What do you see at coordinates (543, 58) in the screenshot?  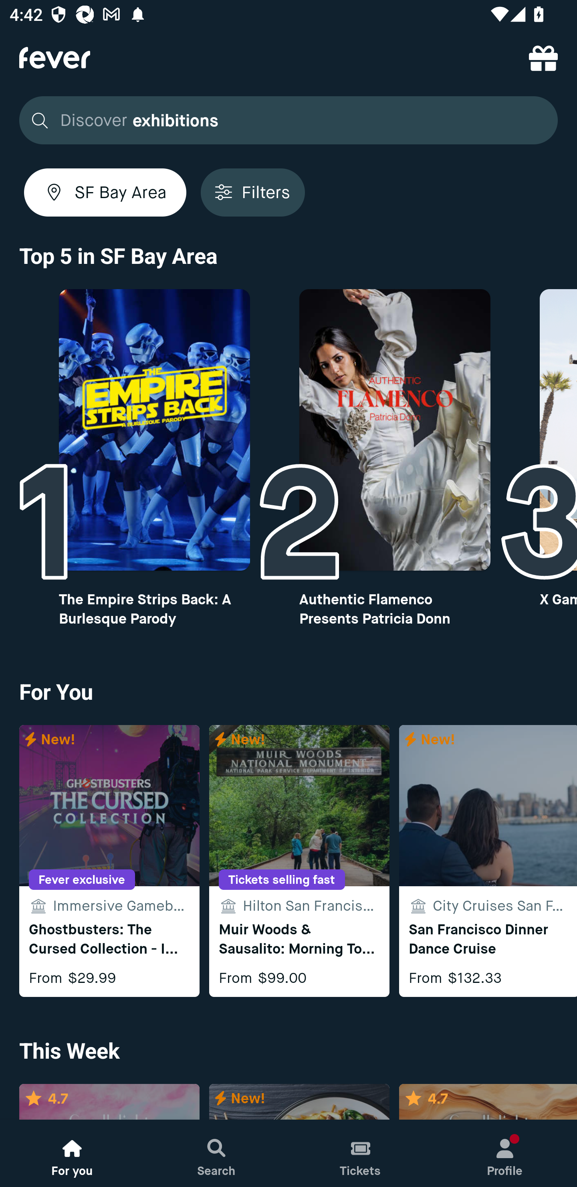 I see `referral` at bounding box center [543, 58].